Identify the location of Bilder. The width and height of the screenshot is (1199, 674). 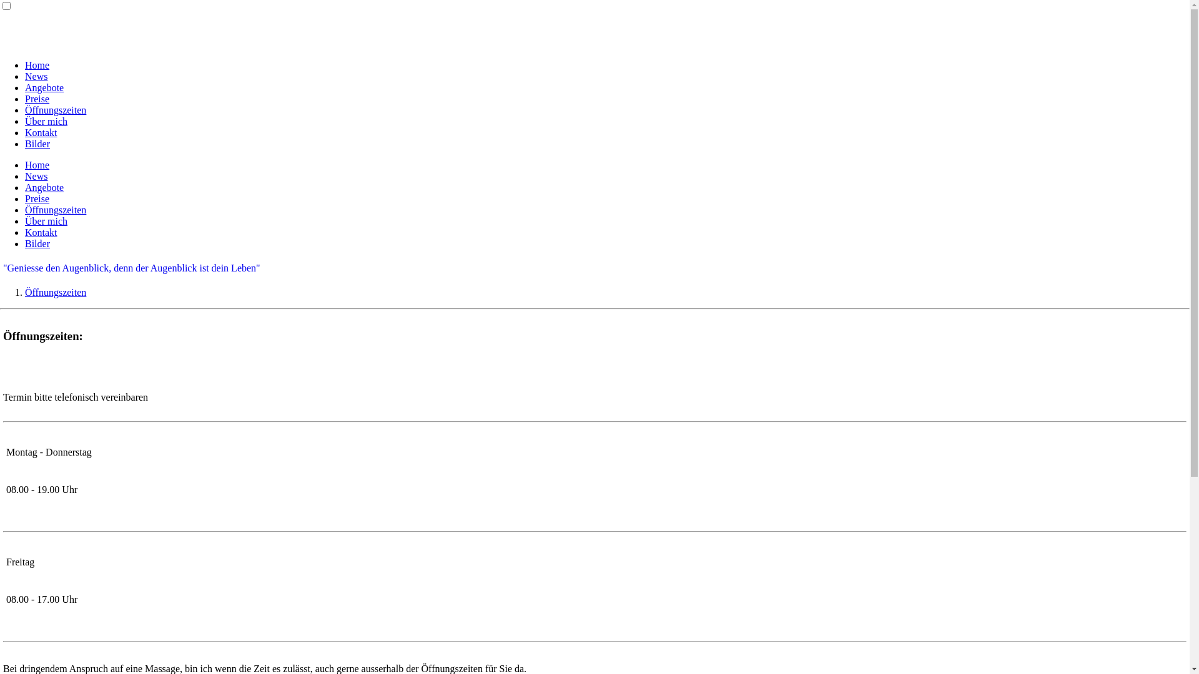
(37, 243).